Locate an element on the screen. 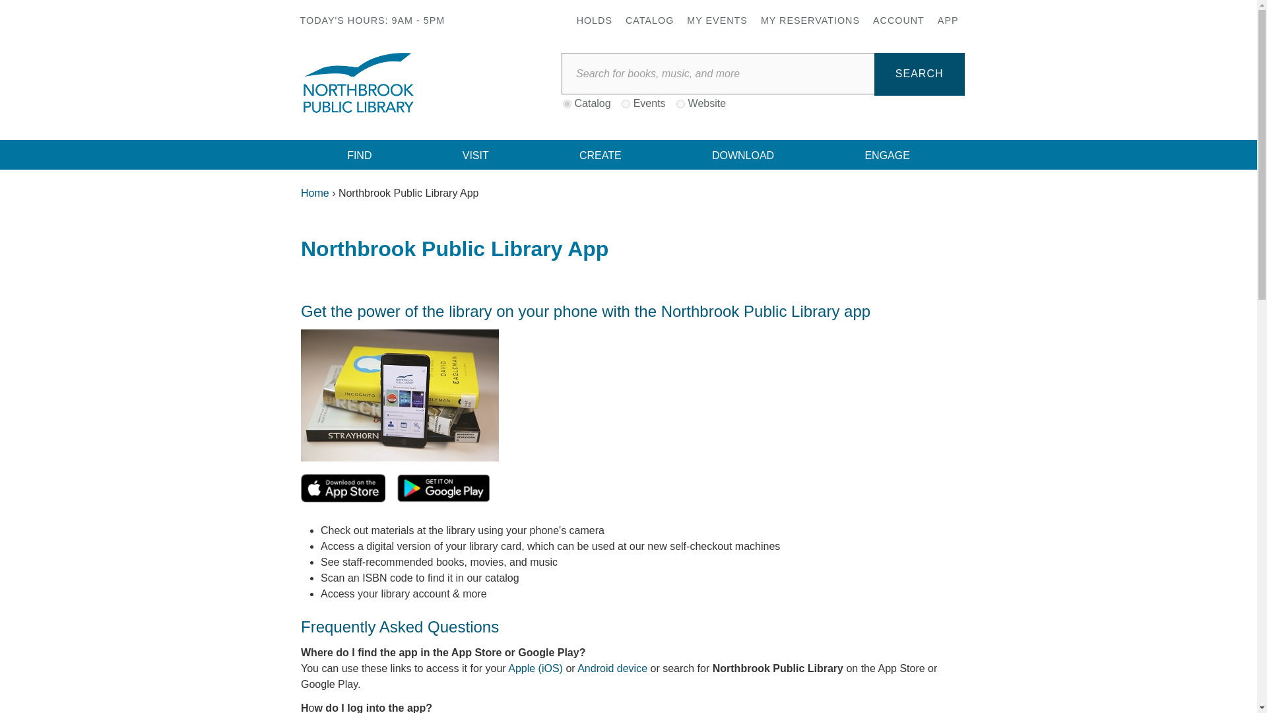 Image resolution: width=1267 pixels, height=713 pixels. APP is located at coordinates (948, 20).